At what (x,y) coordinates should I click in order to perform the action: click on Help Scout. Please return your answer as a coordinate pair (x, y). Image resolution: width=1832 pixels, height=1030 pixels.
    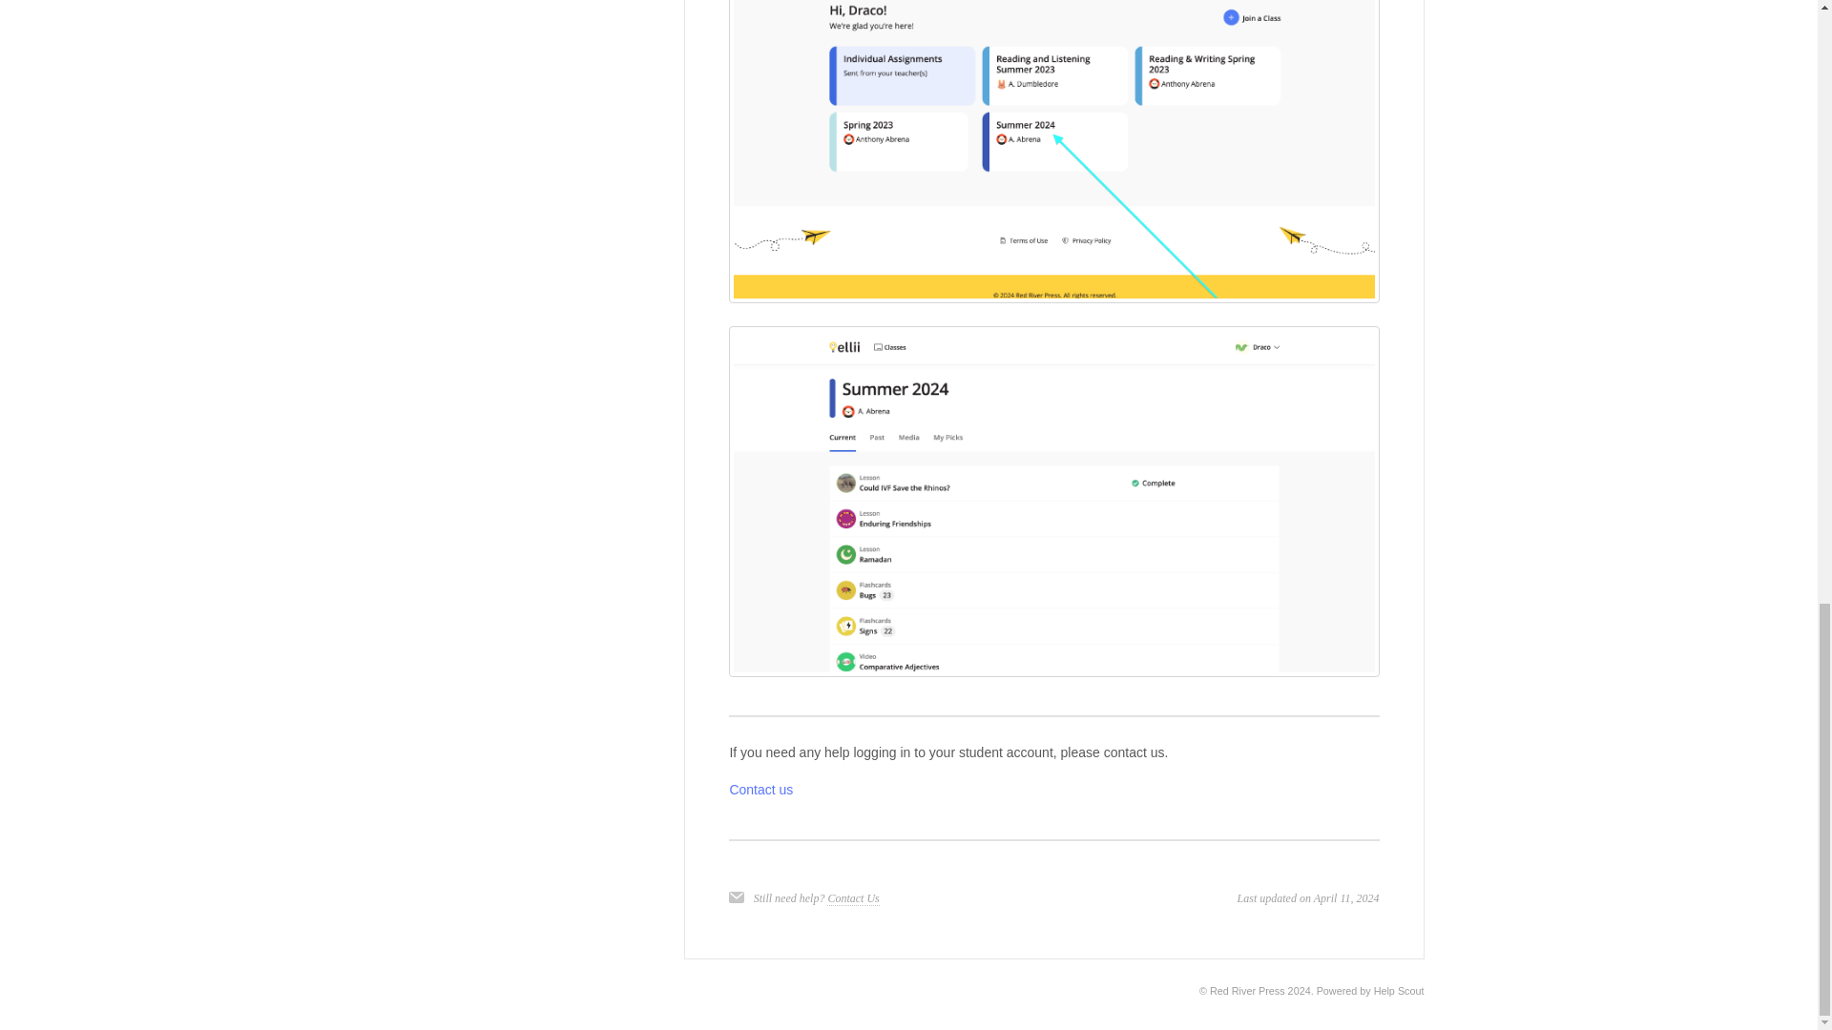
    Looking at the image, I should click on (1399, 990).